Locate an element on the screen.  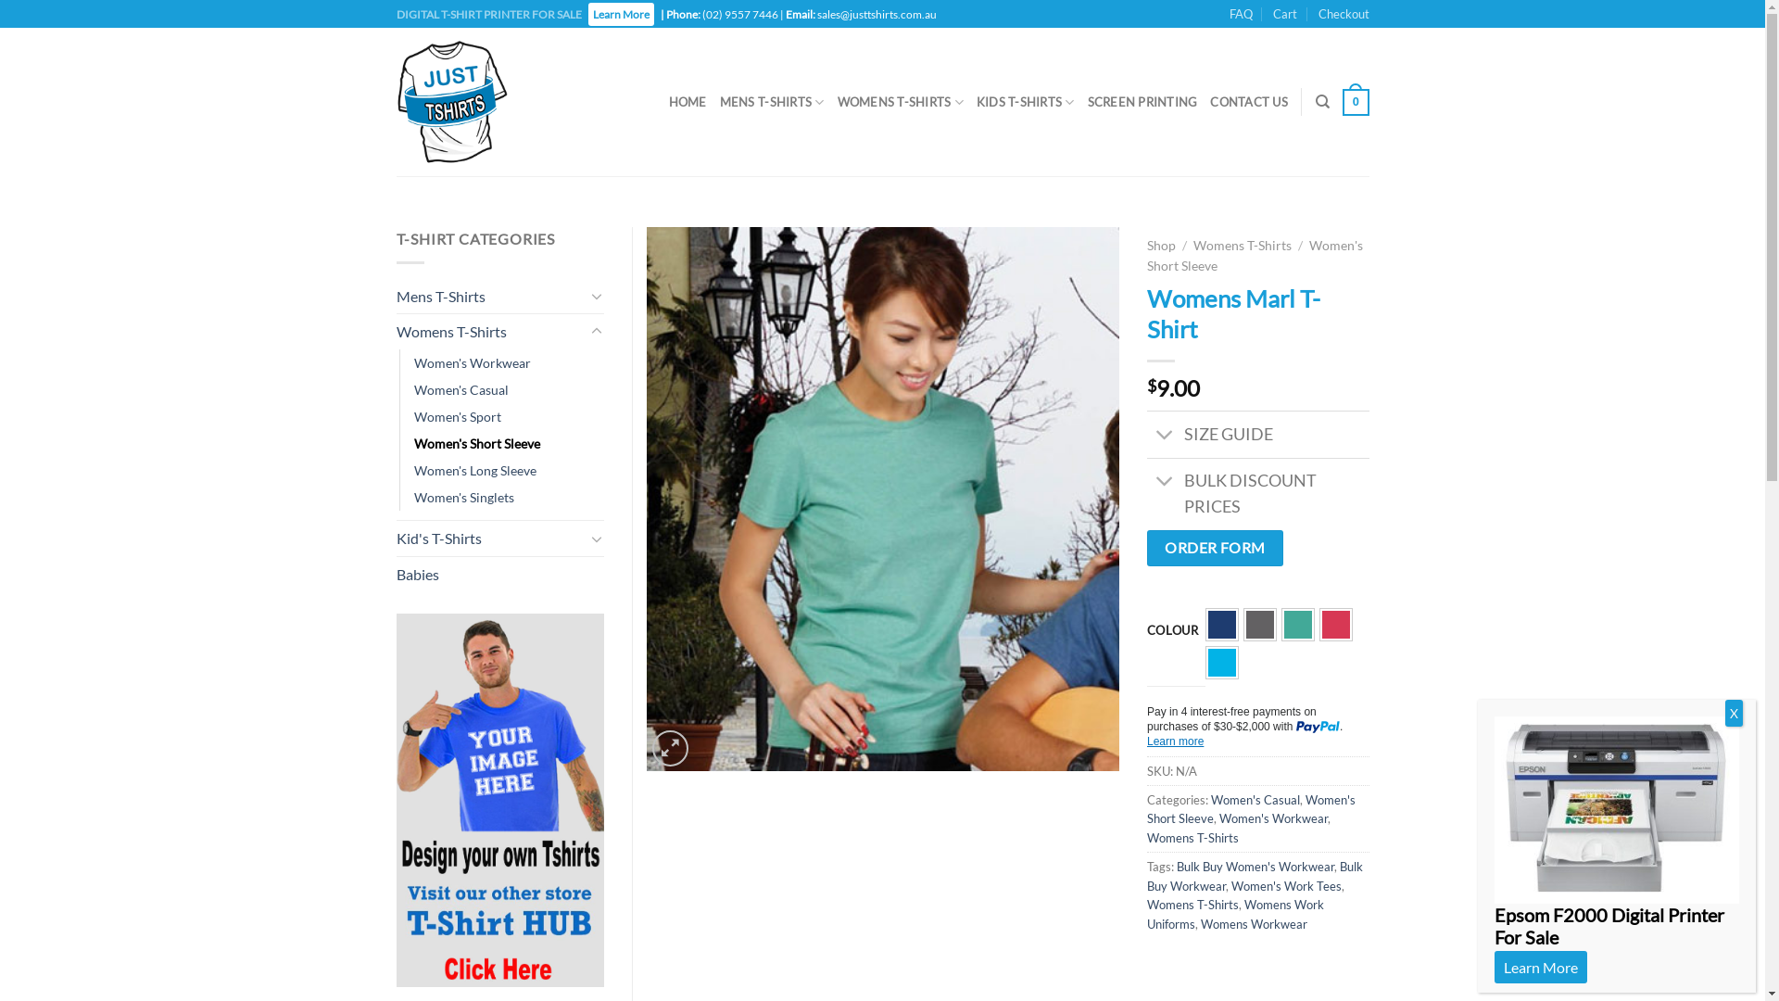
Womens T-Shirts is located at coordinates (1193, 838).